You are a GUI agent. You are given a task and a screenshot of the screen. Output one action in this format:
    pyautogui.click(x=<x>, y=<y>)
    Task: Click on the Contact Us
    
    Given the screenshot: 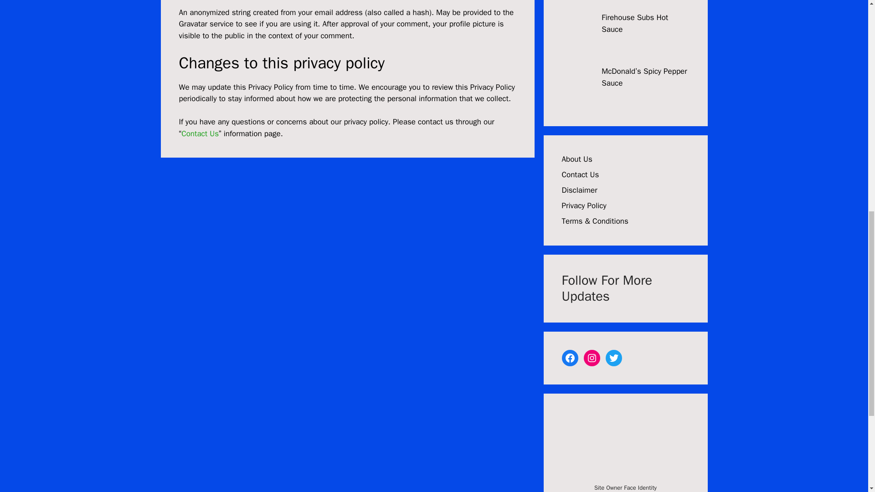 What is the action you would take?
    pyautogui.click(x=200, y=133)
    